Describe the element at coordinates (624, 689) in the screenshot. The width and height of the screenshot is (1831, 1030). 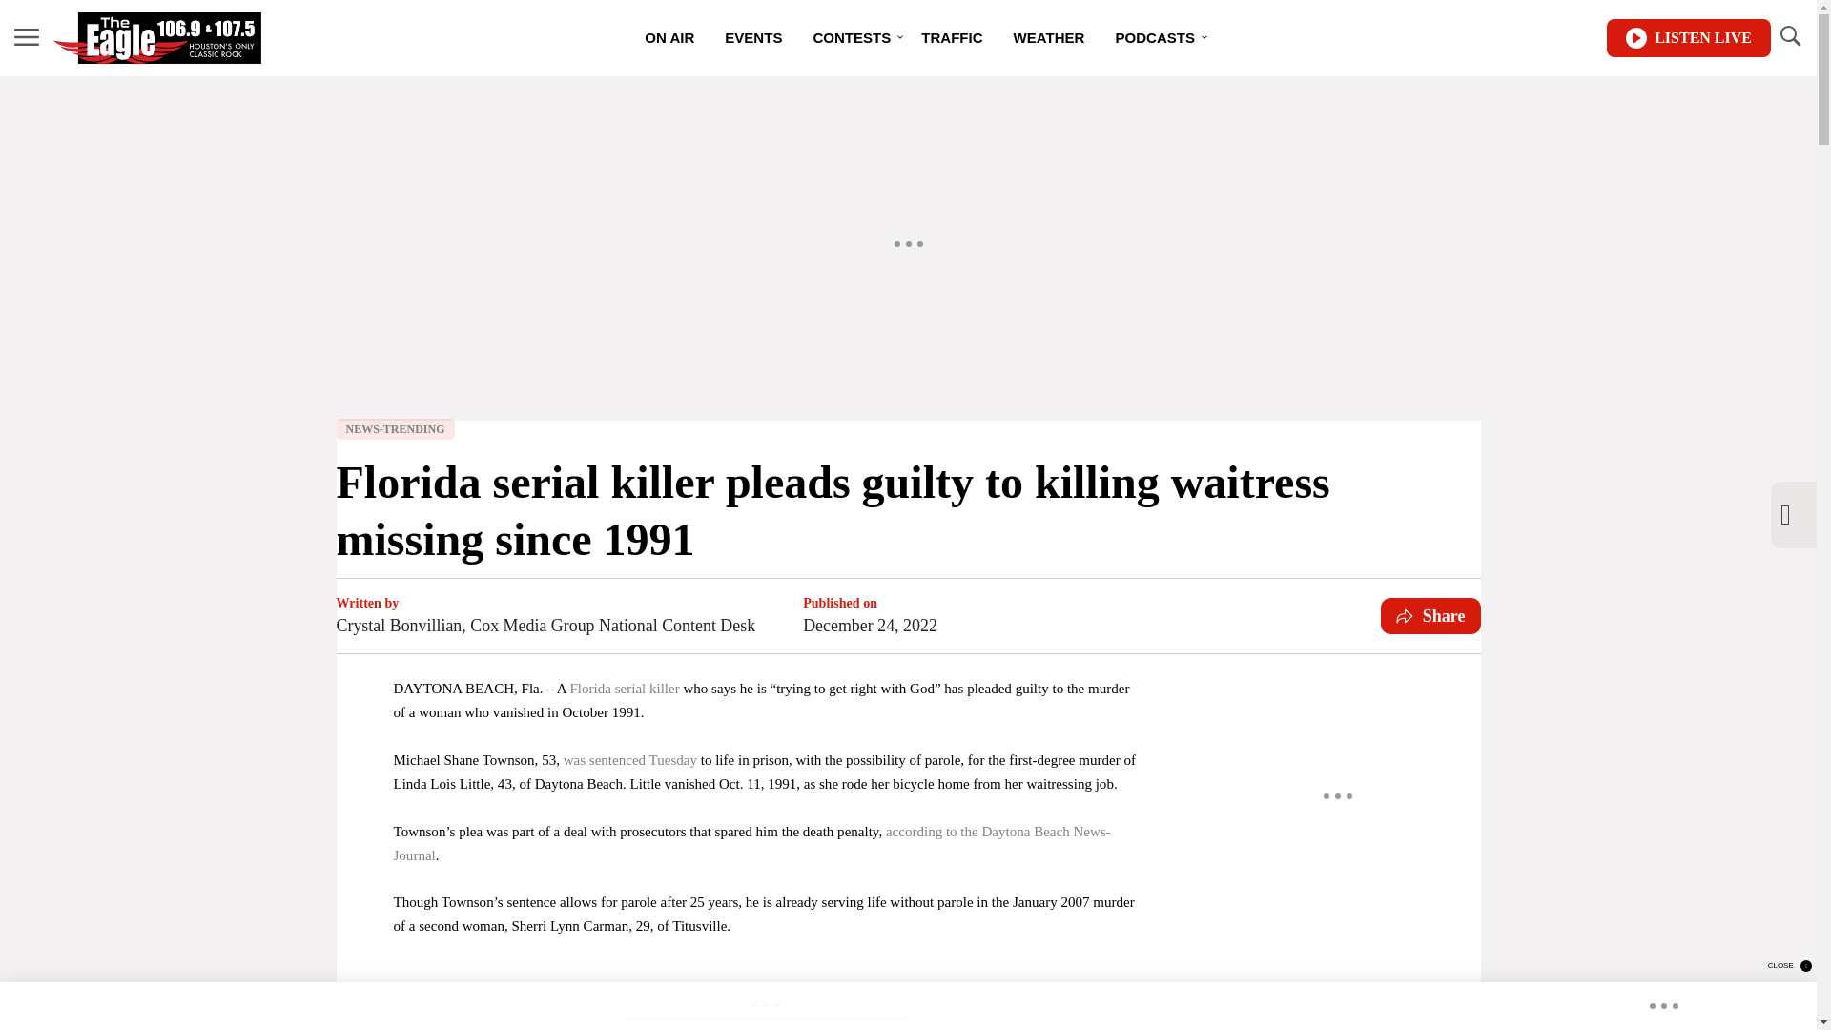
I see `Florida serial killer` at that location.